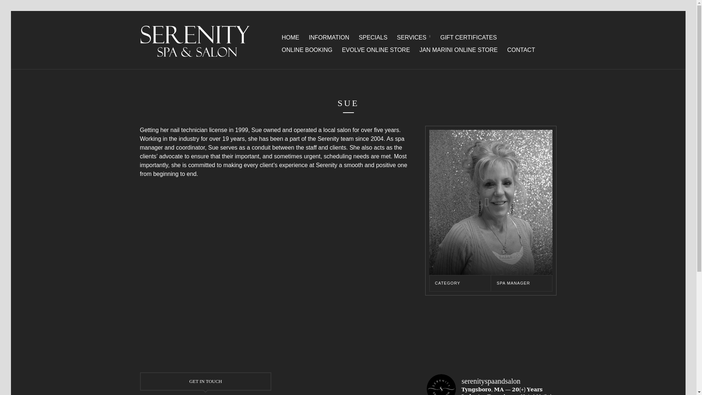 The height and width of the screenshot is (395, 702). I want to click on SERVICES, so click(414, 38).